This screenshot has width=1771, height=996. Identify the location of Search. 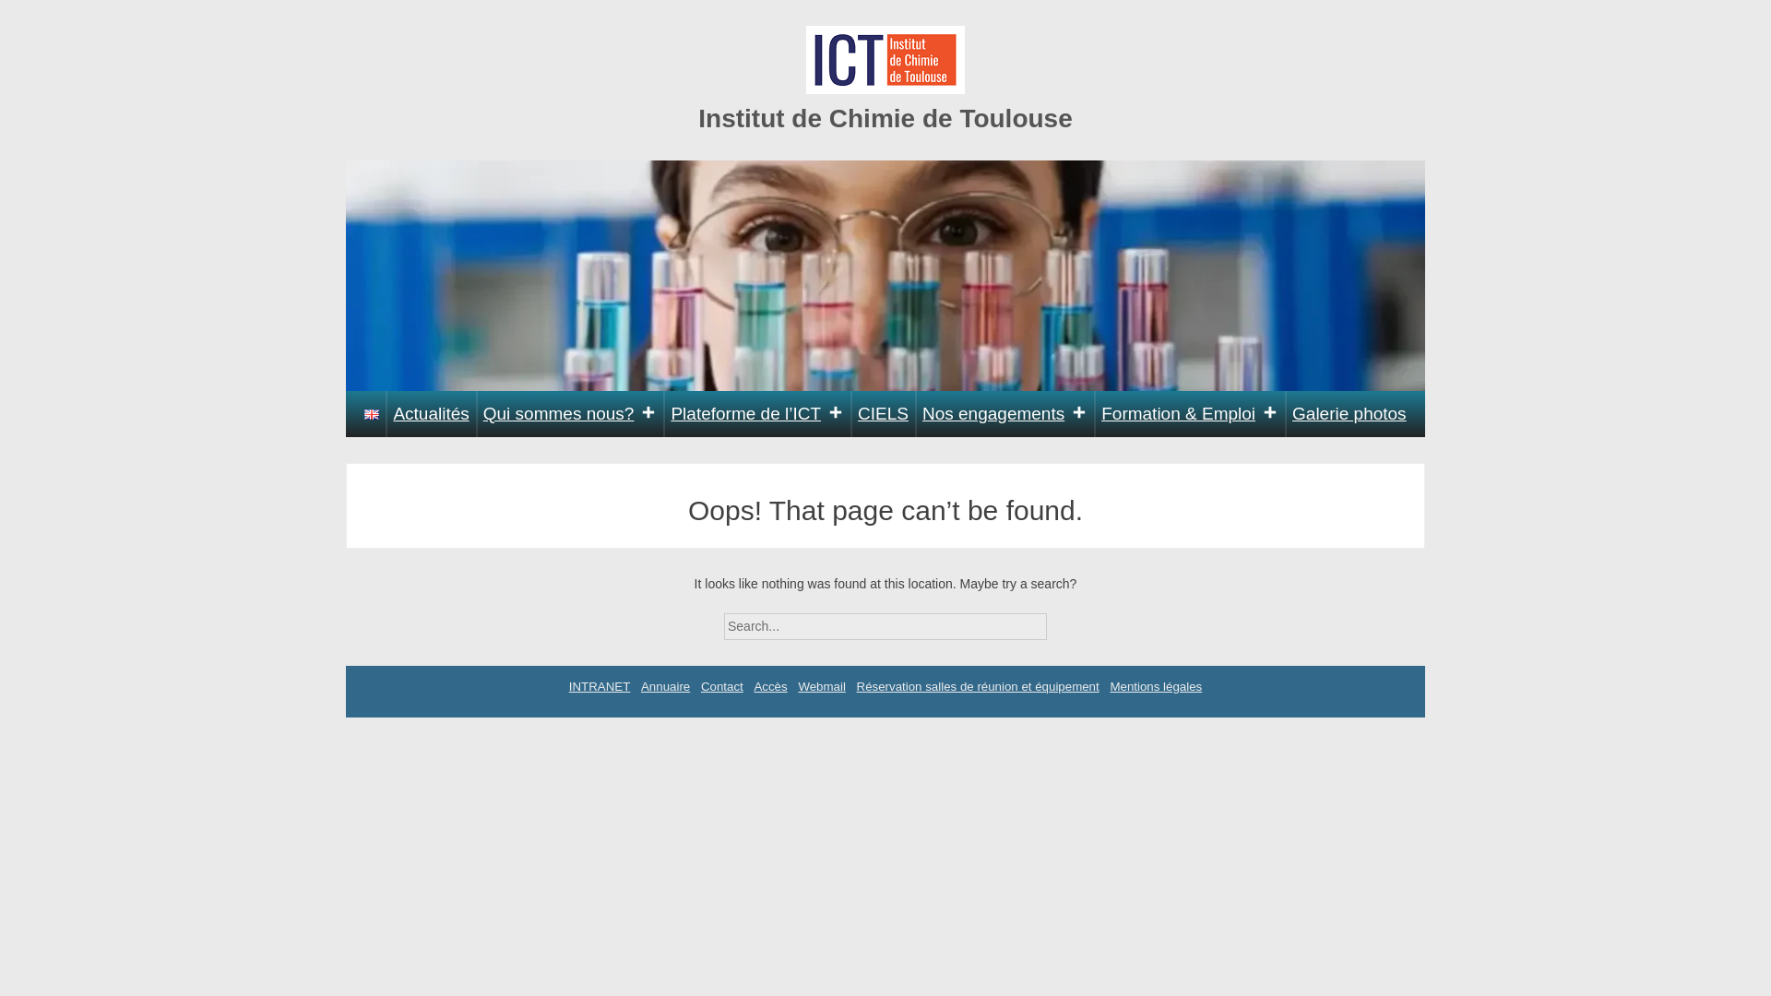
(1063, 620).